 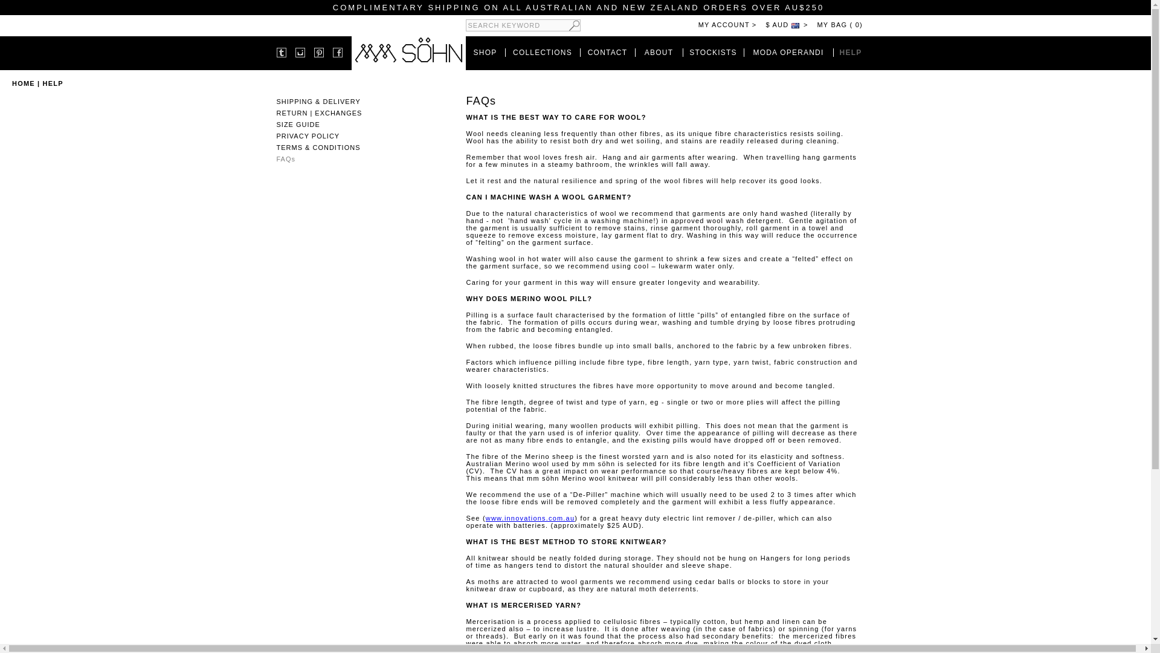 I want to click on MODA OPERANDI, so click(x=788, y=52).